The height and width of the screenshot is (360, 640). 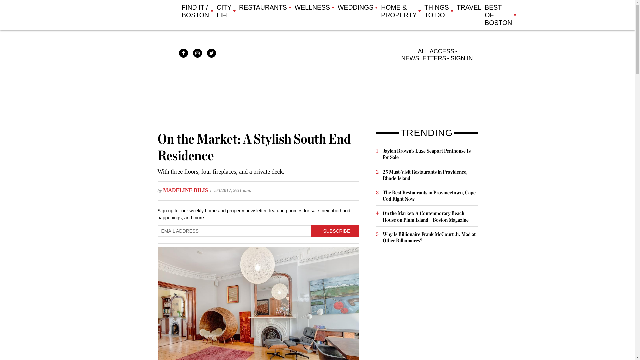 What do you see at coordinates (314, 7) in the screenshot?
I see `WELLNESS` at bounding box center [314, 7].